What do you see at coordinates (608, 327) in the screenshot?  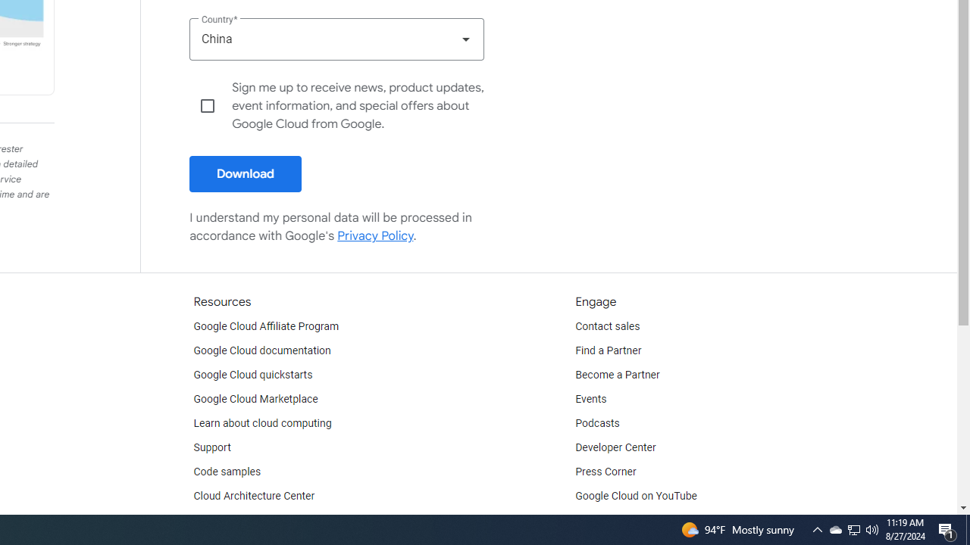 I see `Contact sales` at bounding box center [608, 327].